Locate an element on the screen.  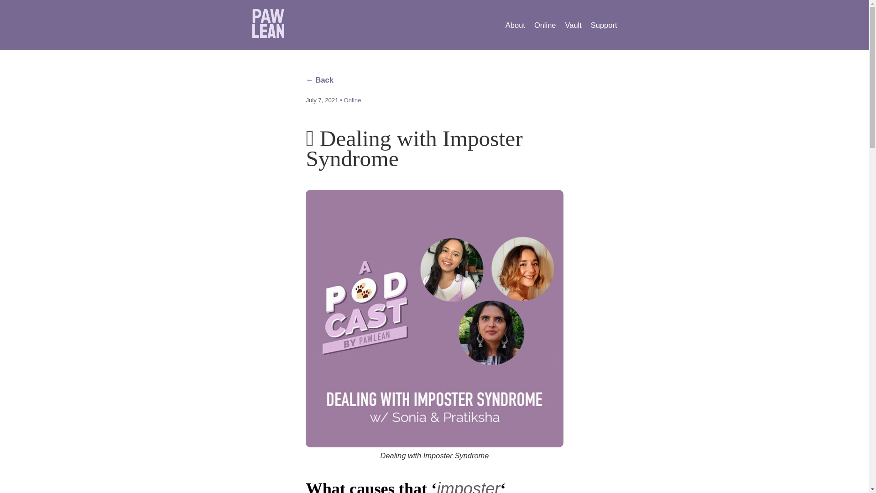
Vault is located at coordinates (573, 25).